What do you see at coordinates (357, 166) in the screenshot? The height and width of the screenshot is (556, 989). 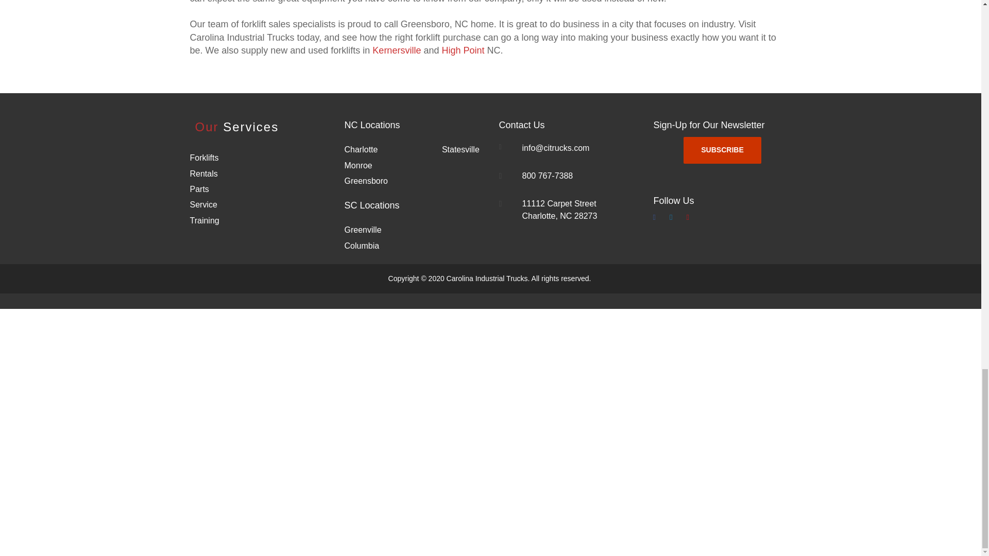 I see `Monroe` at bounding box center [357, 166].